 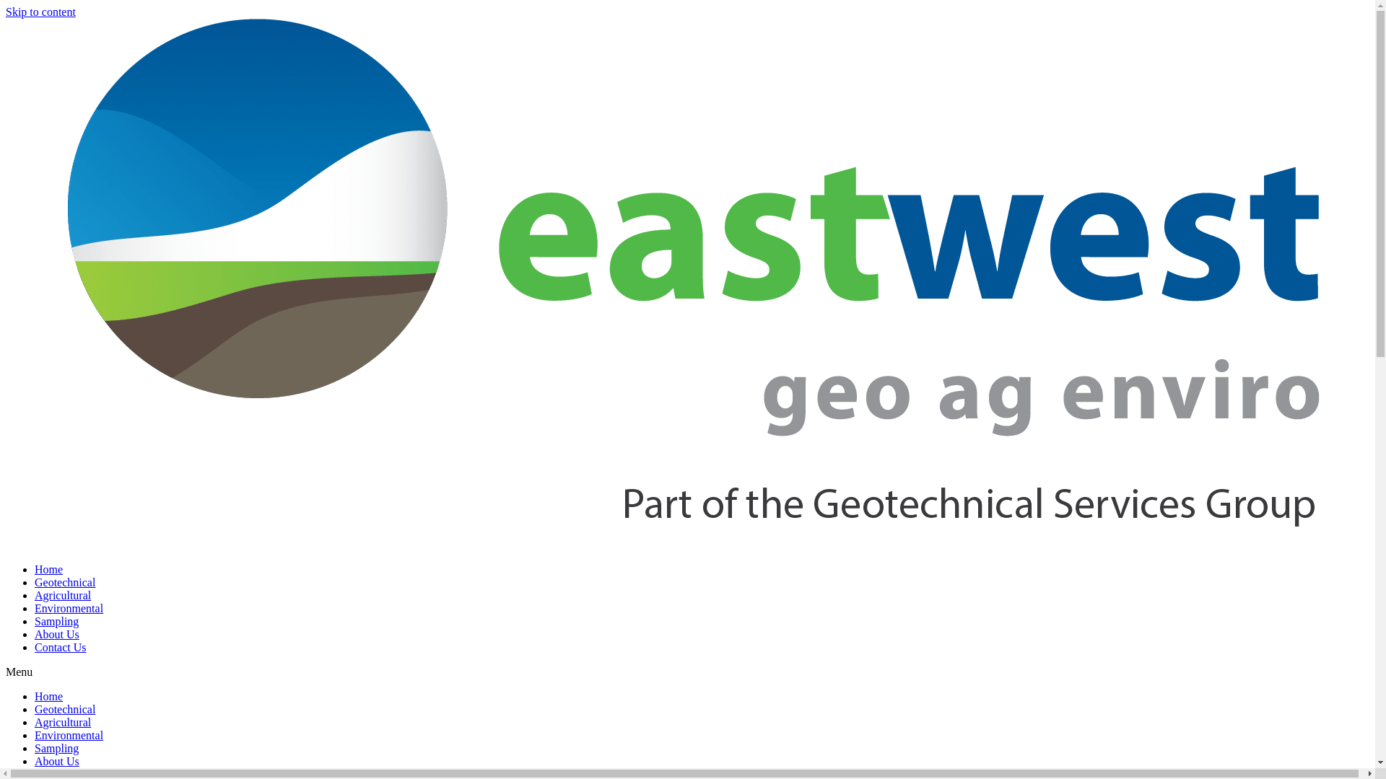 What do you see at coordinates (65, 583) in the screenshot?
I see `Geotechnical` at bounding box center [65, 583].